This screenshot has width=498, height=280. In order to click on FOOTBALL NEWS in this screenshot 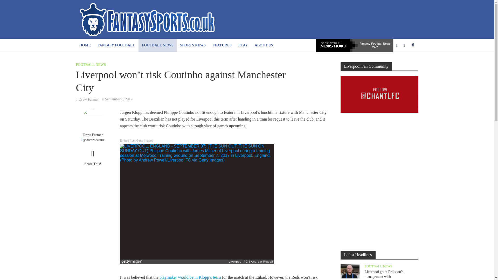, I will do `click(157, 45)`.